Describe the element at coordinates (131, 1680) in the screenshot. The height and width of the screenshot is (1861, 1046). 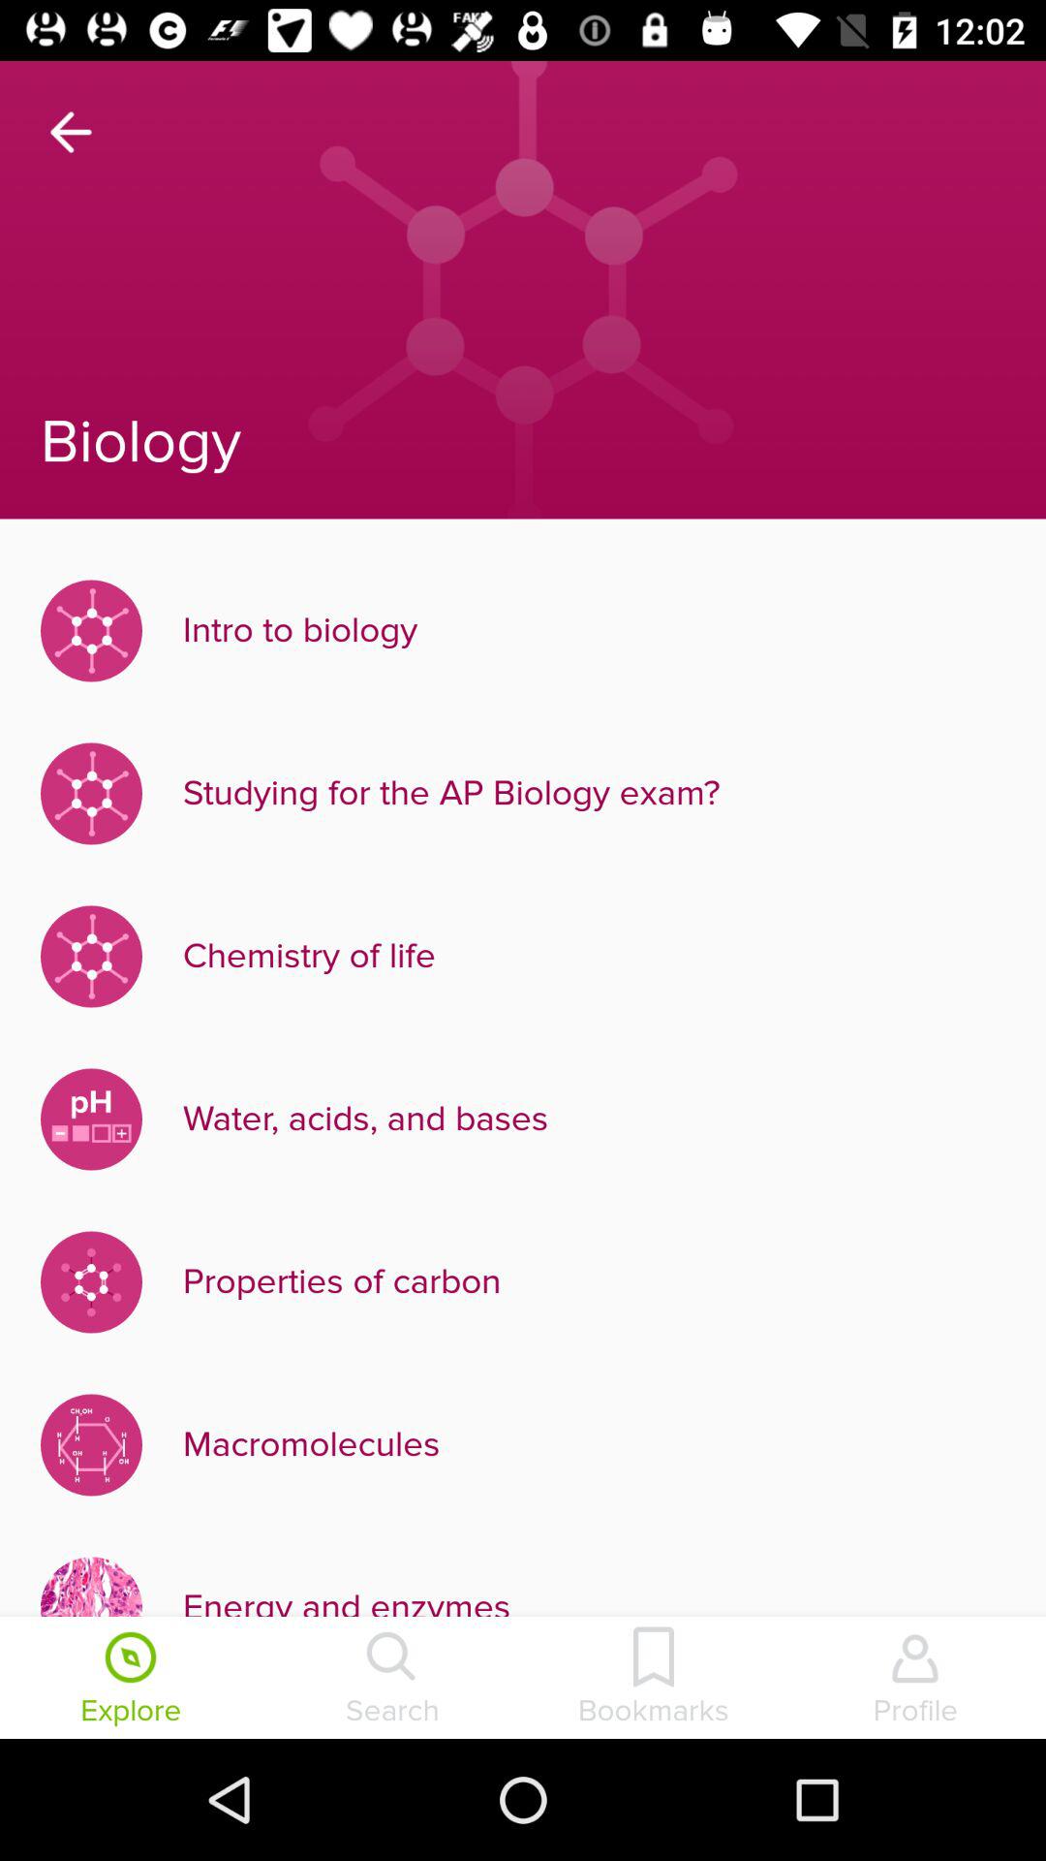
I see `turn on the item to the left of search icon` at that location.